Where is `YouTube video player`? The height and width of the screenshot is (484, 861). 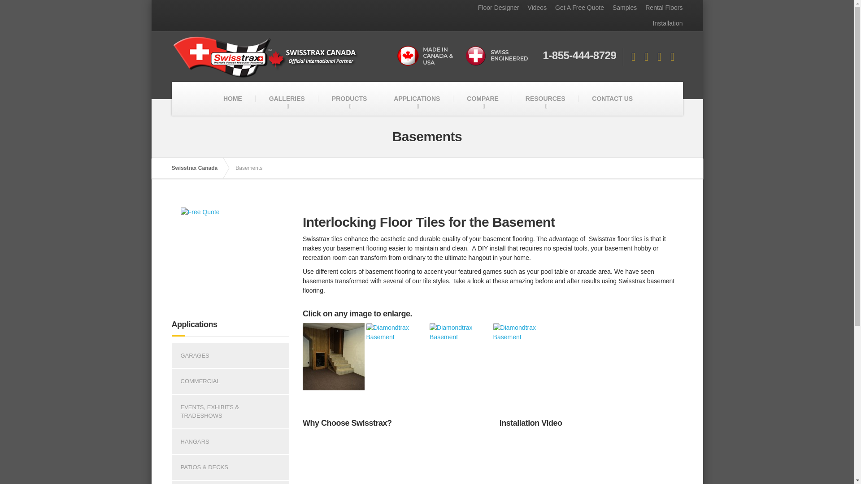 YouTube video player is located at coordinates (392, 458).